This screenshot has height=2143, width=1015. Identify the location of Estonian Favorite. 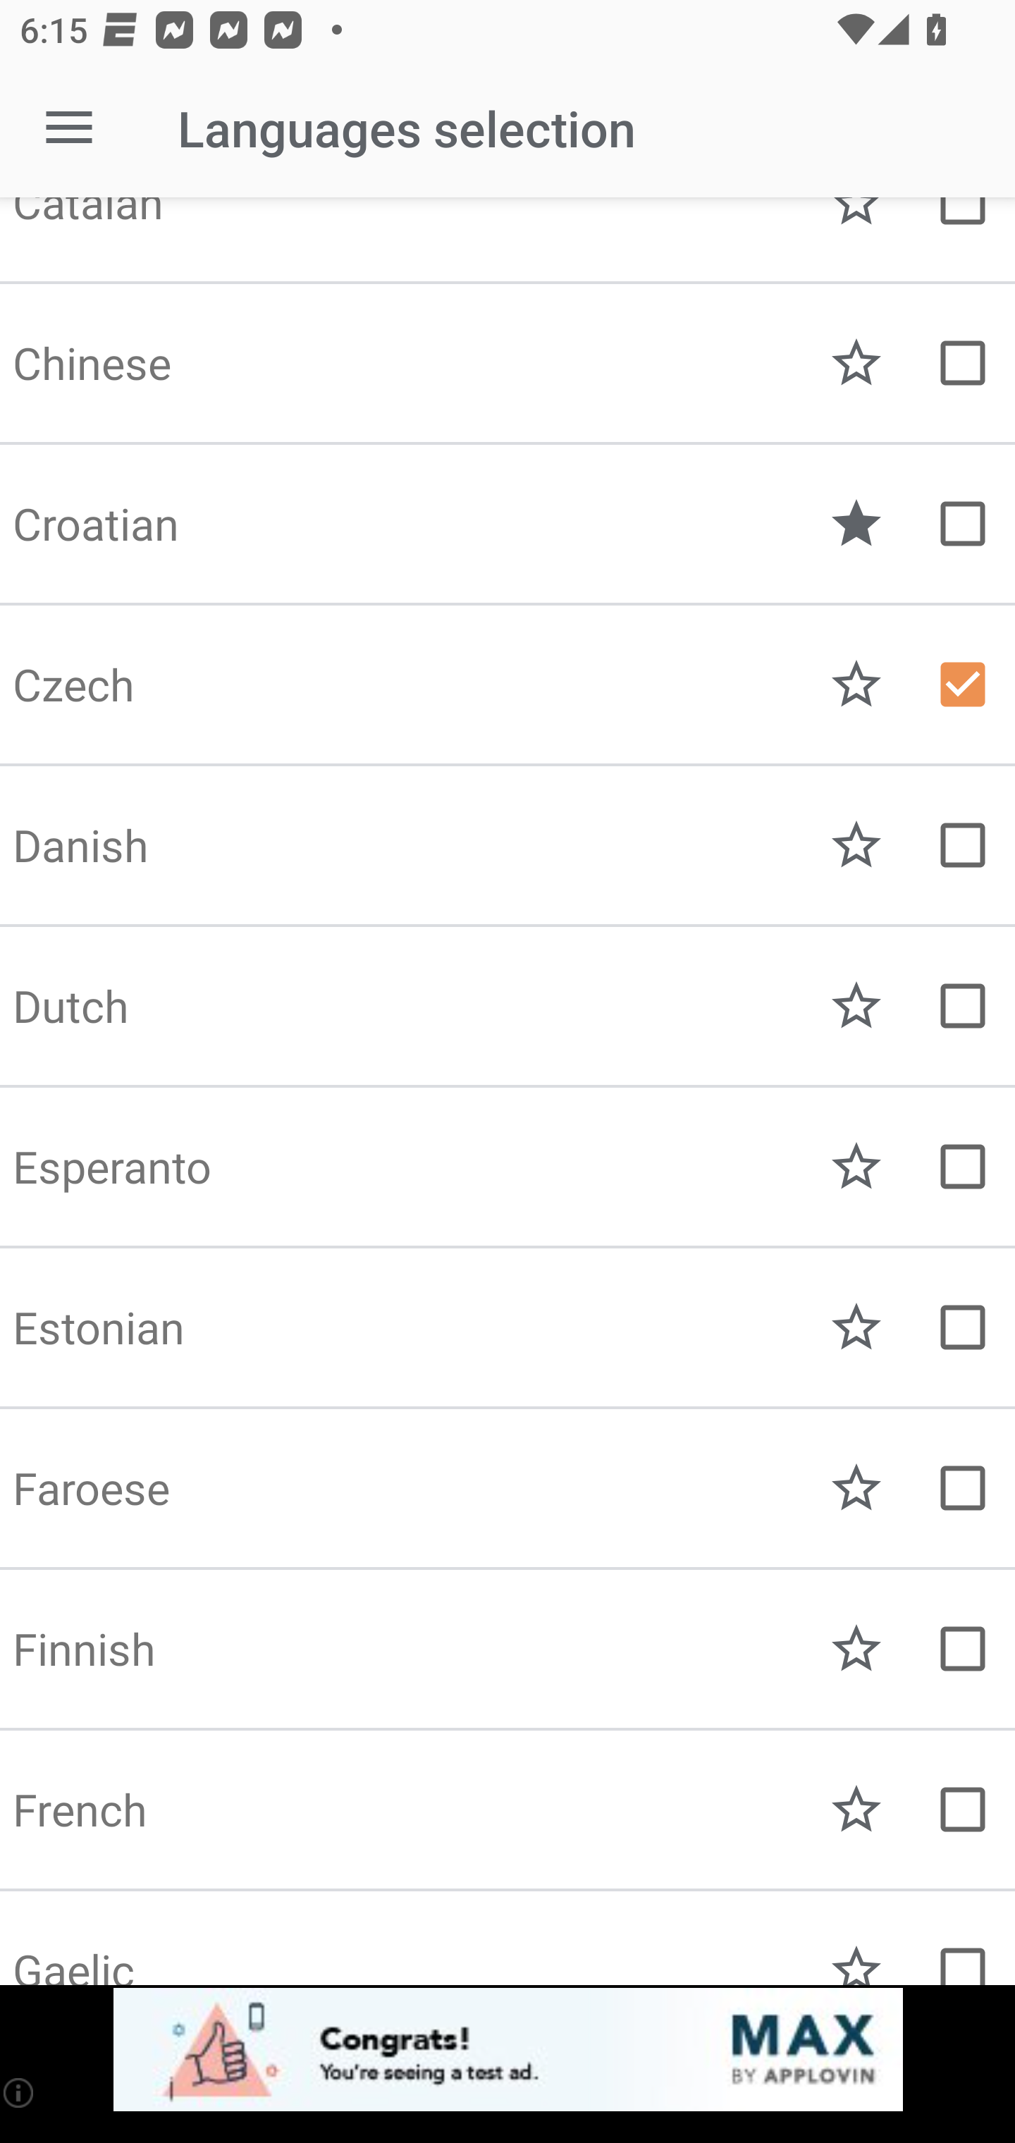
(508, 1327).